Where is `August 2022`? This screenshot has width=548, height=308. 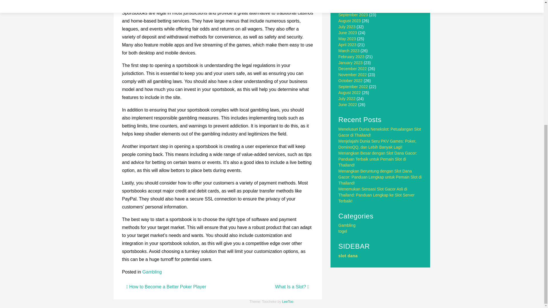
August 2022 is located at coordinates (350, 92).